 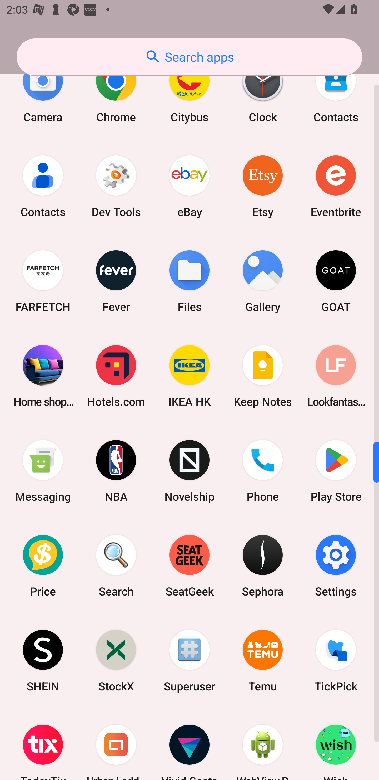 What do you see at coordinates (43, 376) in the screenshot?
I see `Home shopping` at bounding box center [43, 376].